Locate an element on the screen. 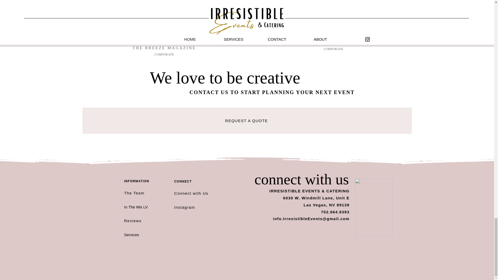 This screenshot has width=498, height=280. In The Mix LV is located at coordinates (136, 207).